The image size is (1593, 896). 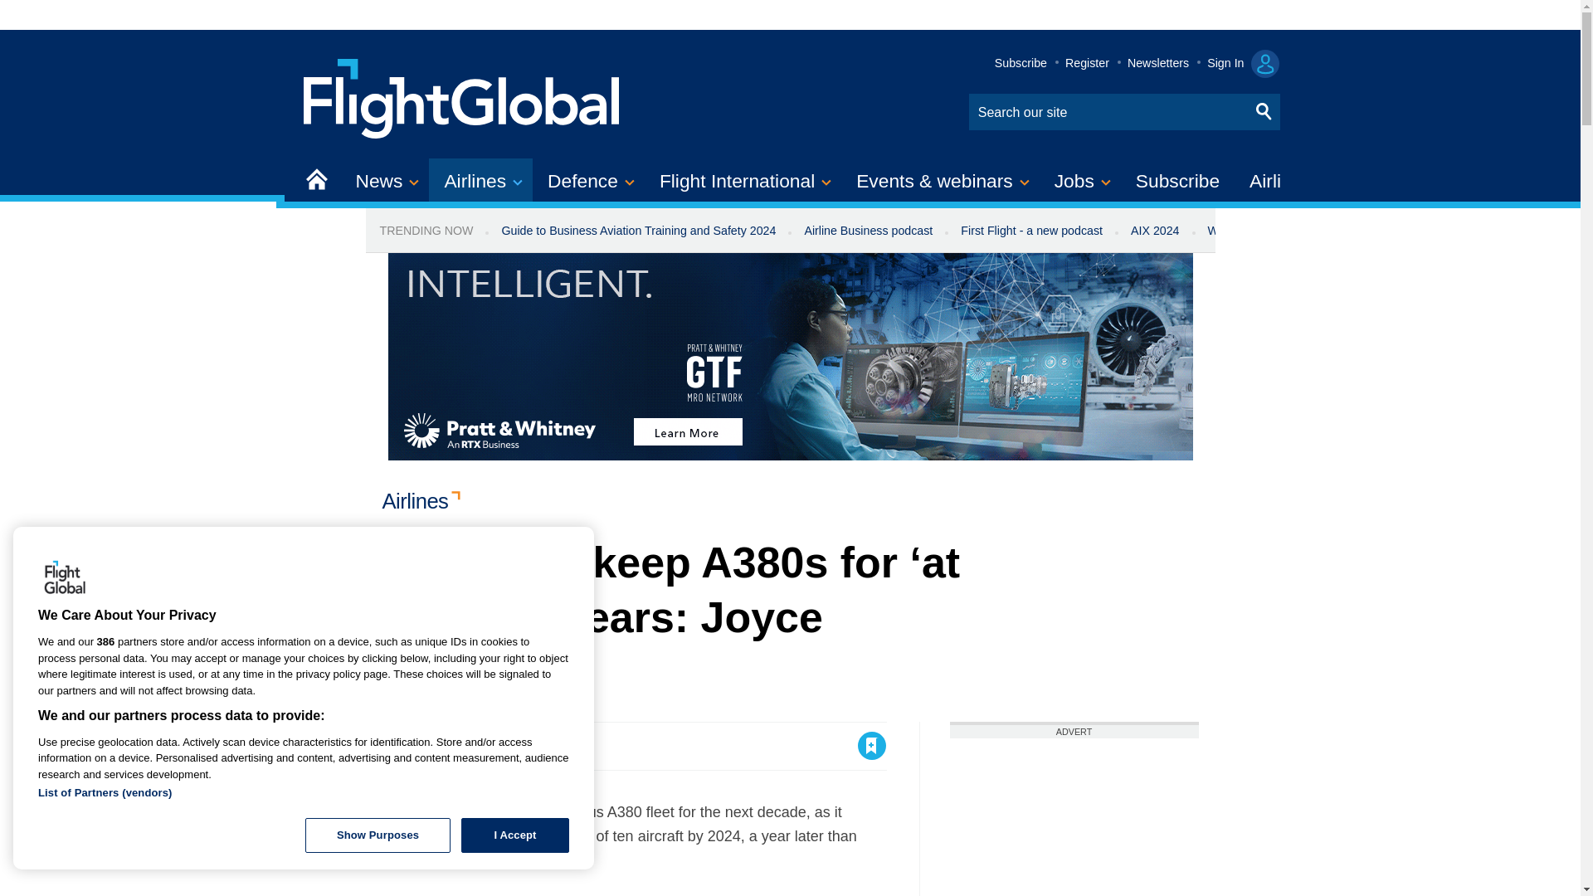 I want to click on Women in Aviation, so click(x=1256, y=231).